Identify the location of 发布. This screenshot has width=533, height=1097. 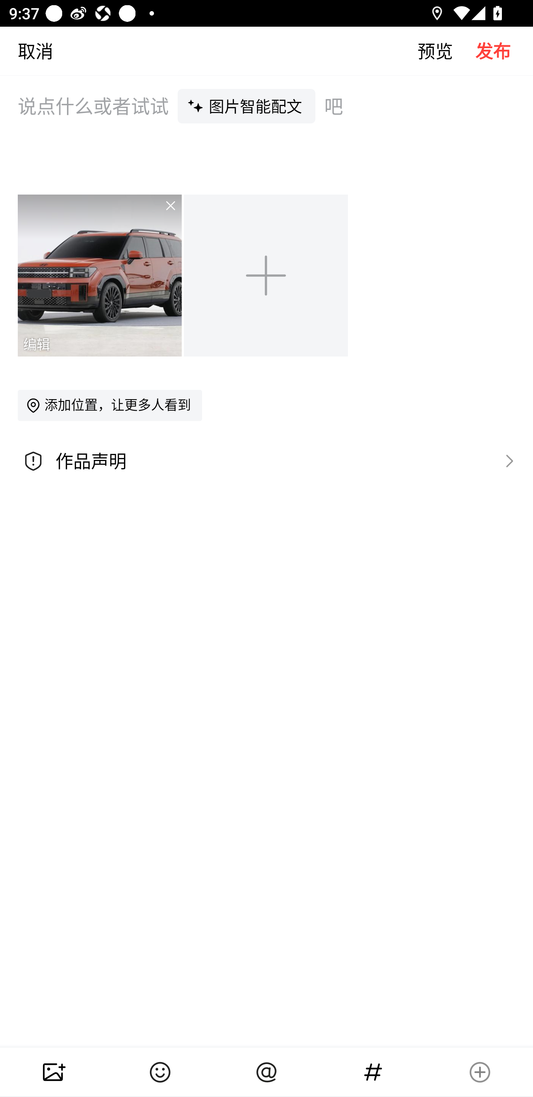
(504, 50).